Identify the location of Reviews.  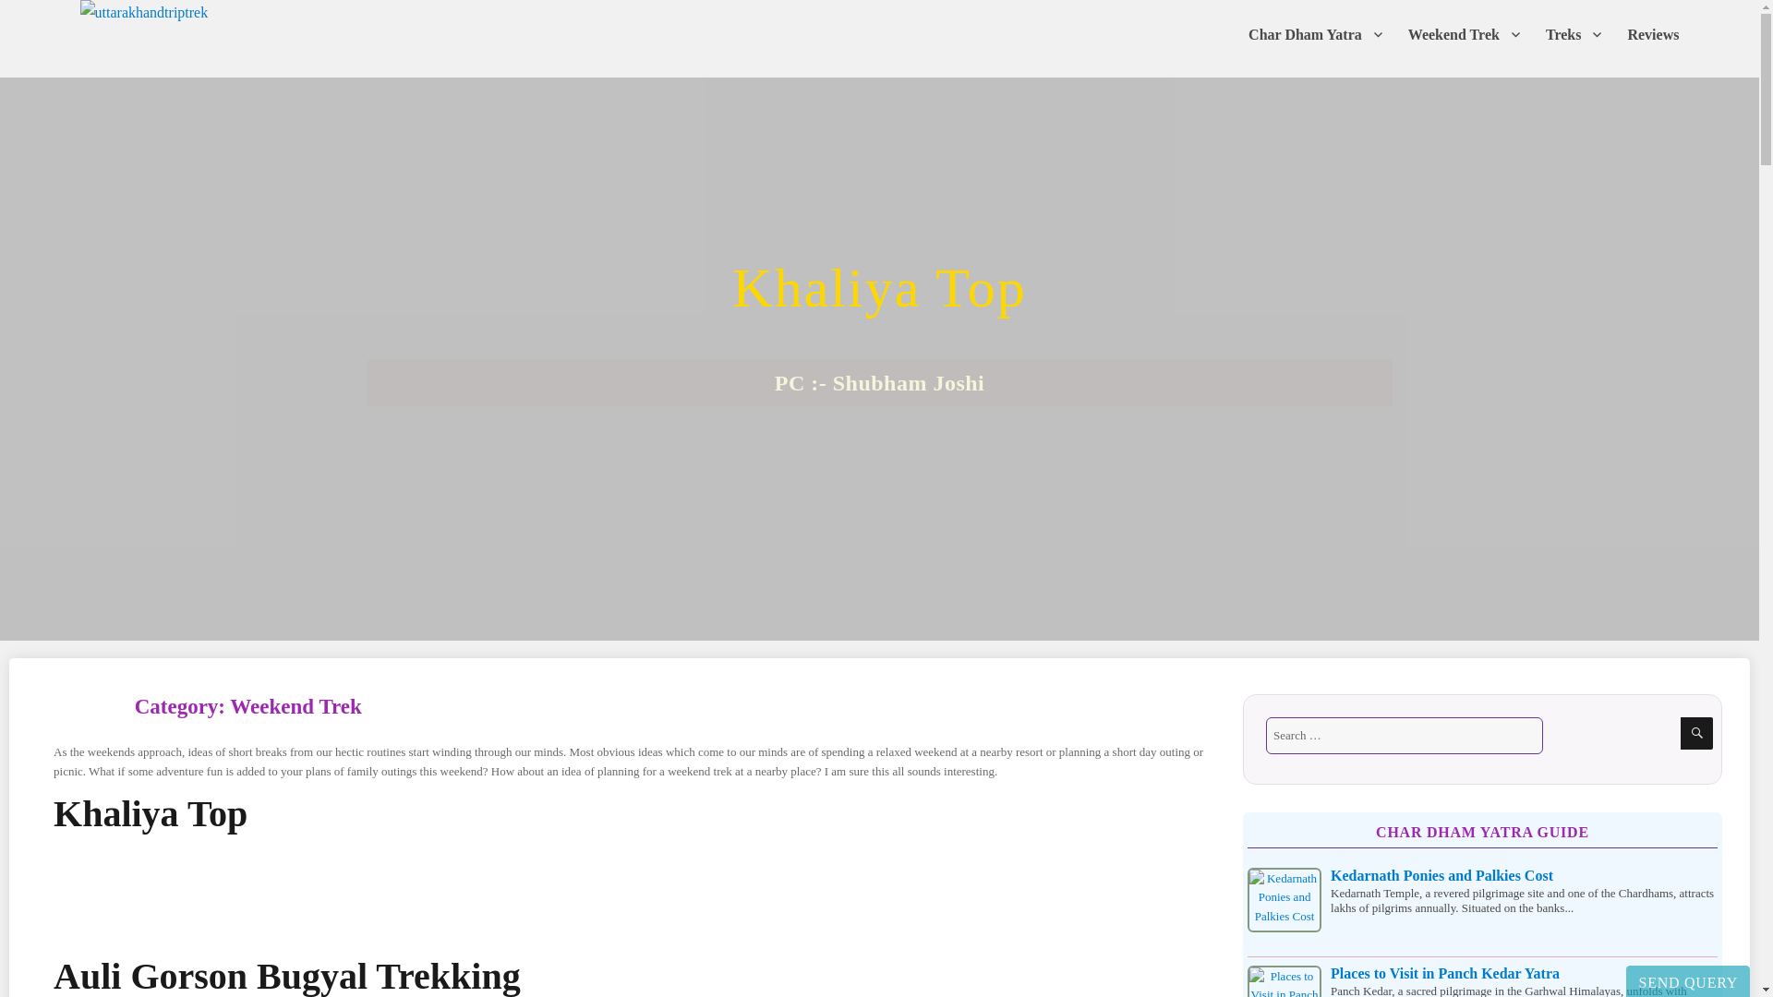
(1652, 34).